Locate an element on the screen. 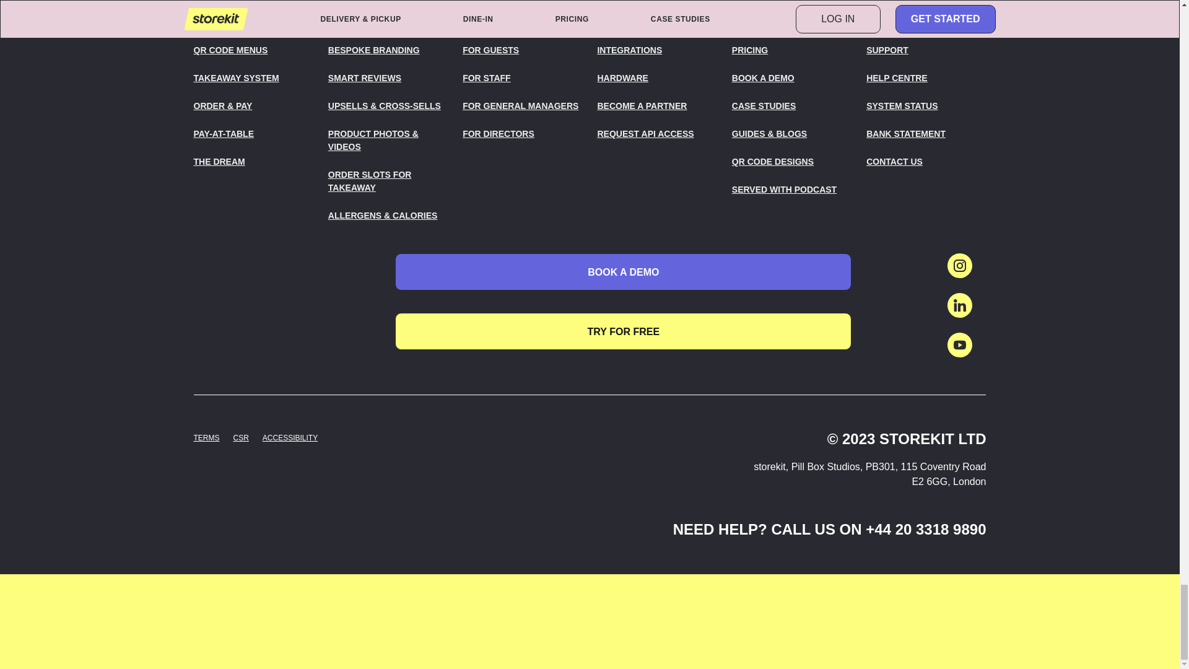 The width and height of the screenshot is (1189, 669). FOR DIRECTORS is located at coordinates (522, 134).